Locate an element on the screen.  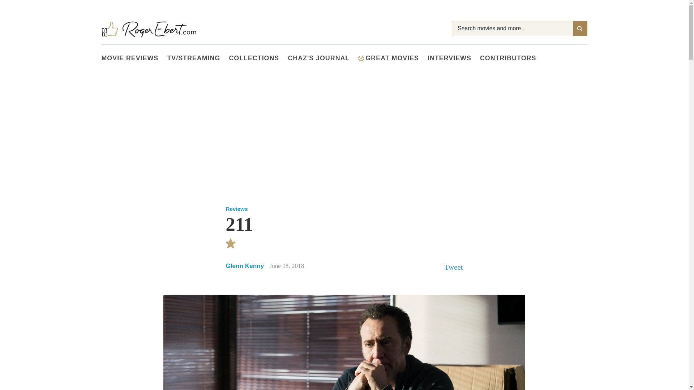
Reviews is located at coordinates (236, 209).